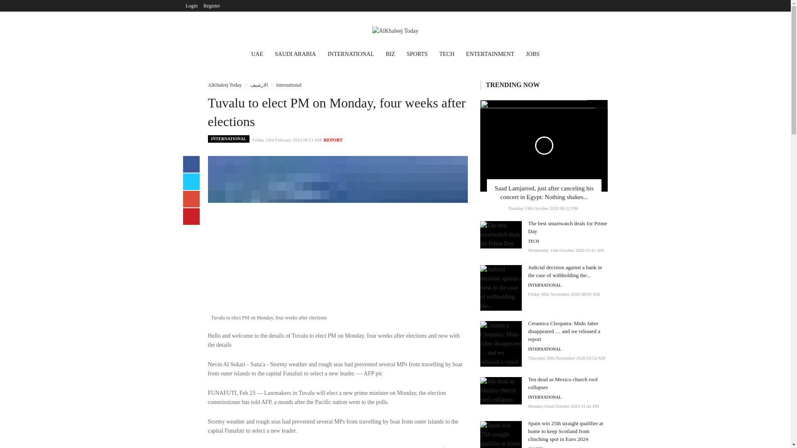 Image resolution: width=797 pixels, height=448 pixels. Describe the element at coordinates (212, 6) in the screenshot. I see `Register` at that location.